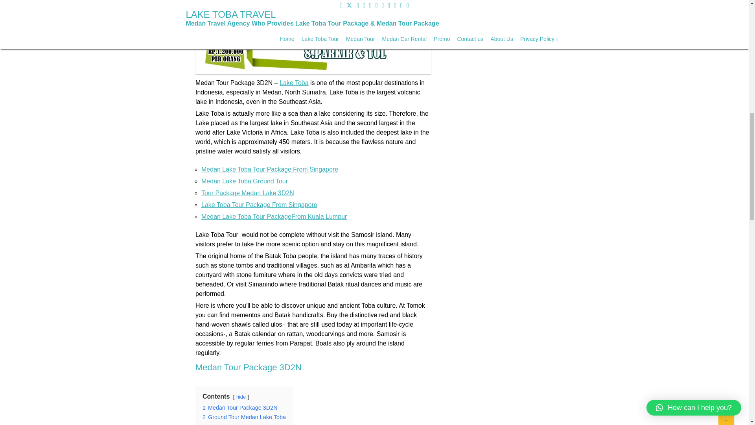 Image resolution: width=755 pixels, height=425 pixels. Describe the element at coordinates (248, 193) in the screenshot. I see `Tour Package Medan Lake 3D2N` at that location.